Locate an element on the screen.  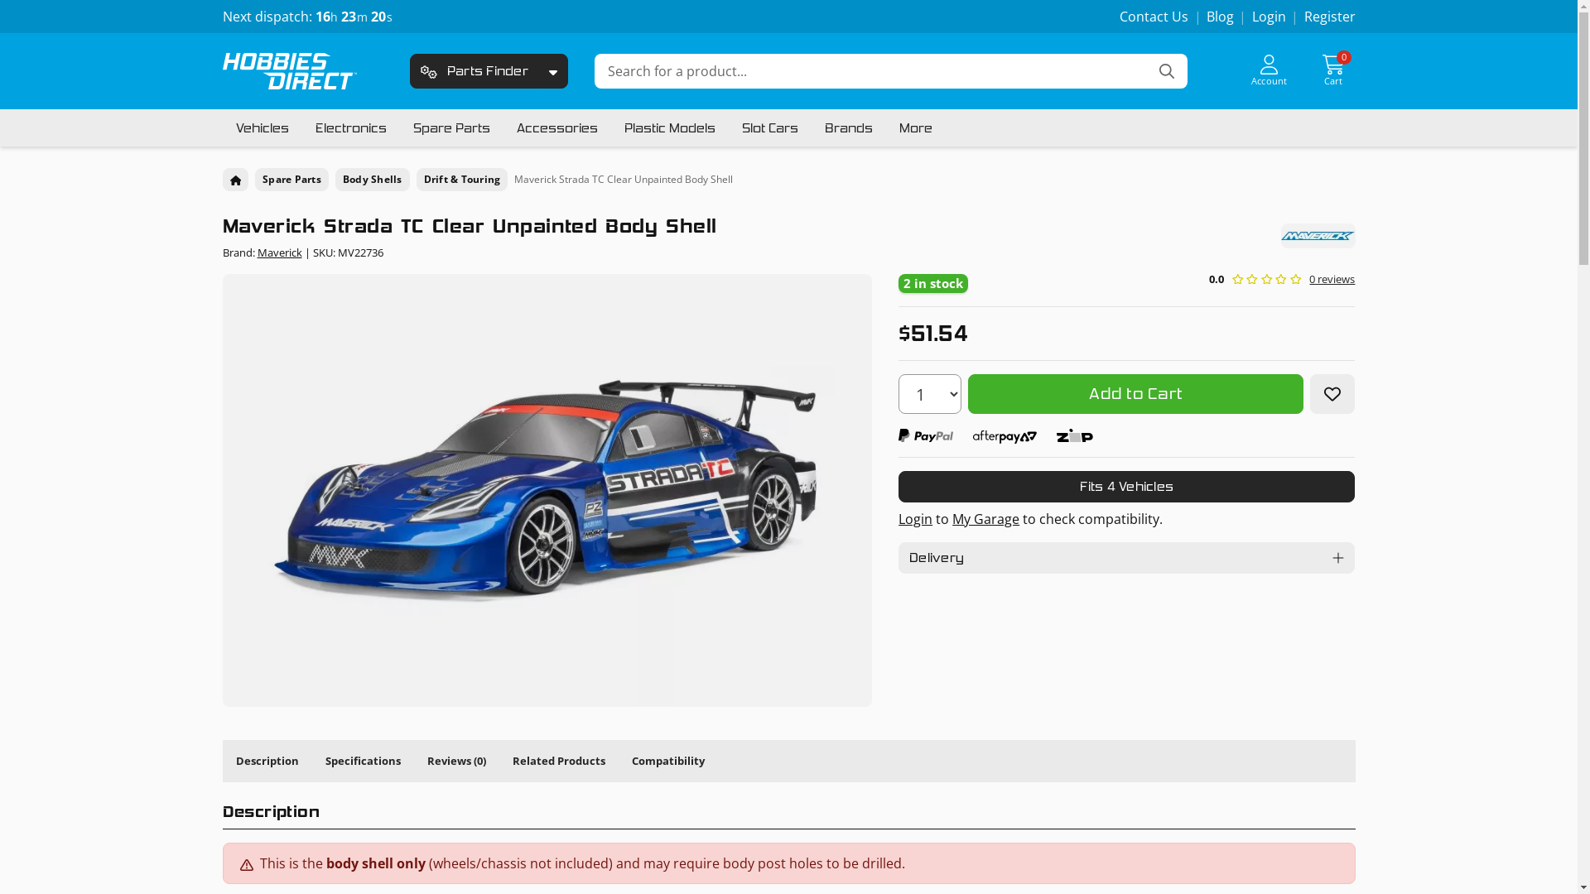
My Garage is located at coordinates (985, 519).